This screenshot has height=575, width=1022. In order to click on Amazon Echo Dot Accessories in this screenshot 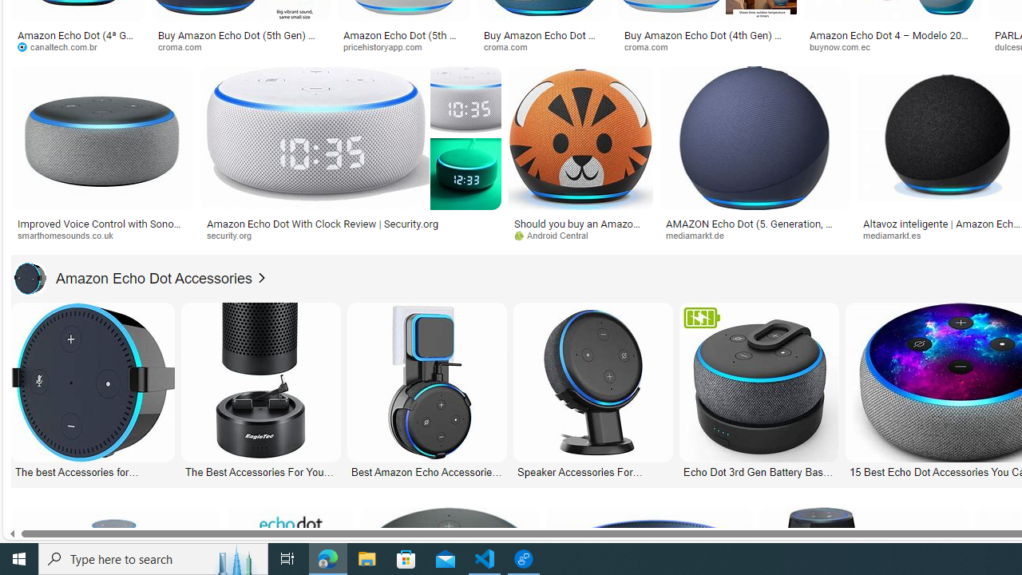, I will do `click(30, 278)`.